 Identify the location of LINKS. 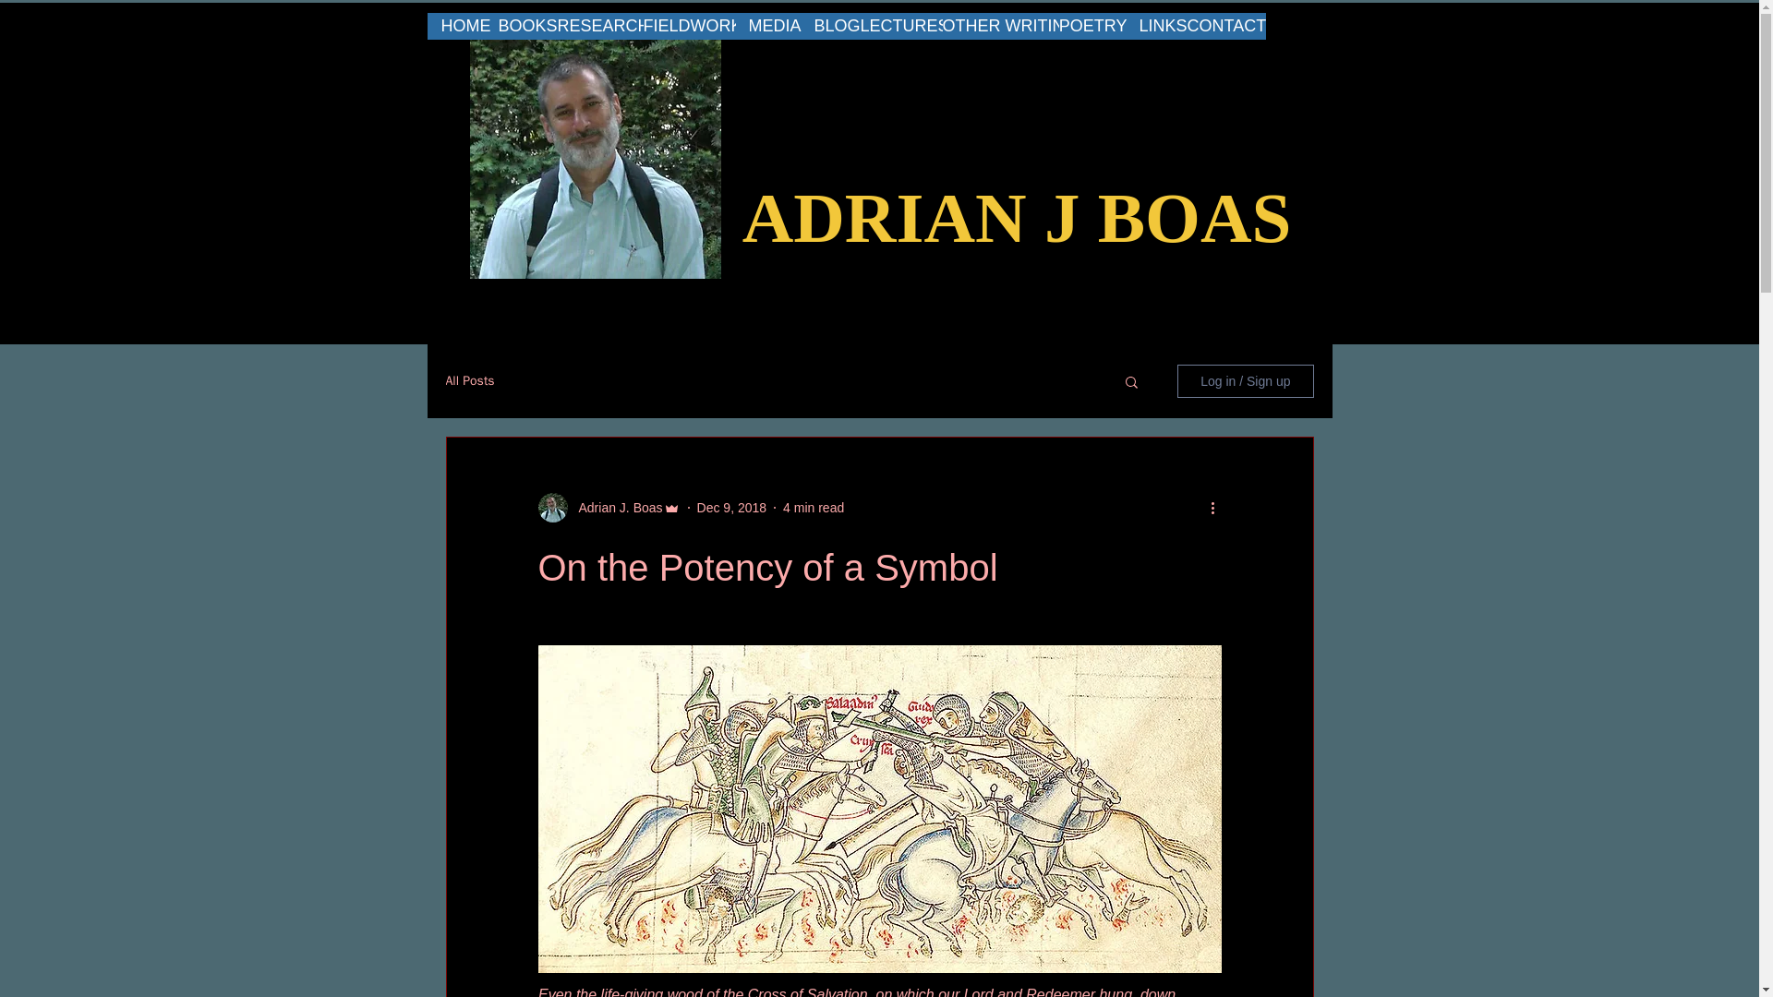
(1156, 26).